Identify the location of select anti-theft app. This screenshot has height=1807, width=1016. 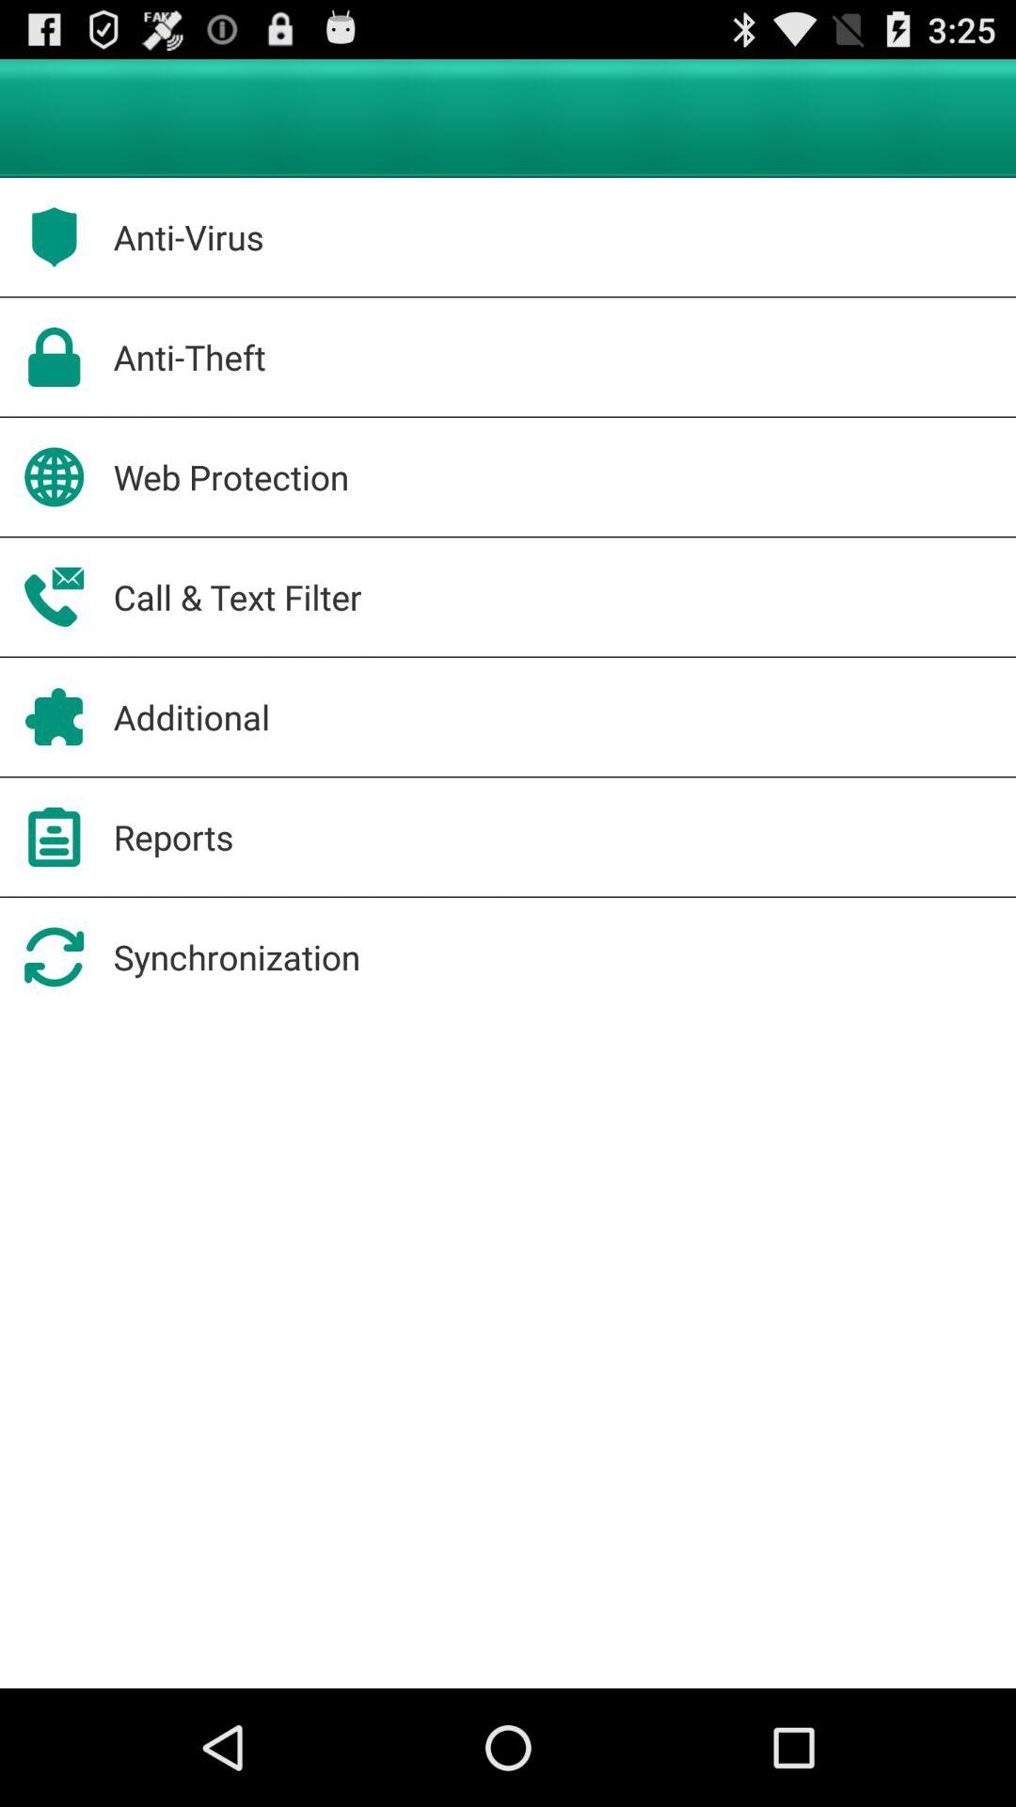
(189, 357).